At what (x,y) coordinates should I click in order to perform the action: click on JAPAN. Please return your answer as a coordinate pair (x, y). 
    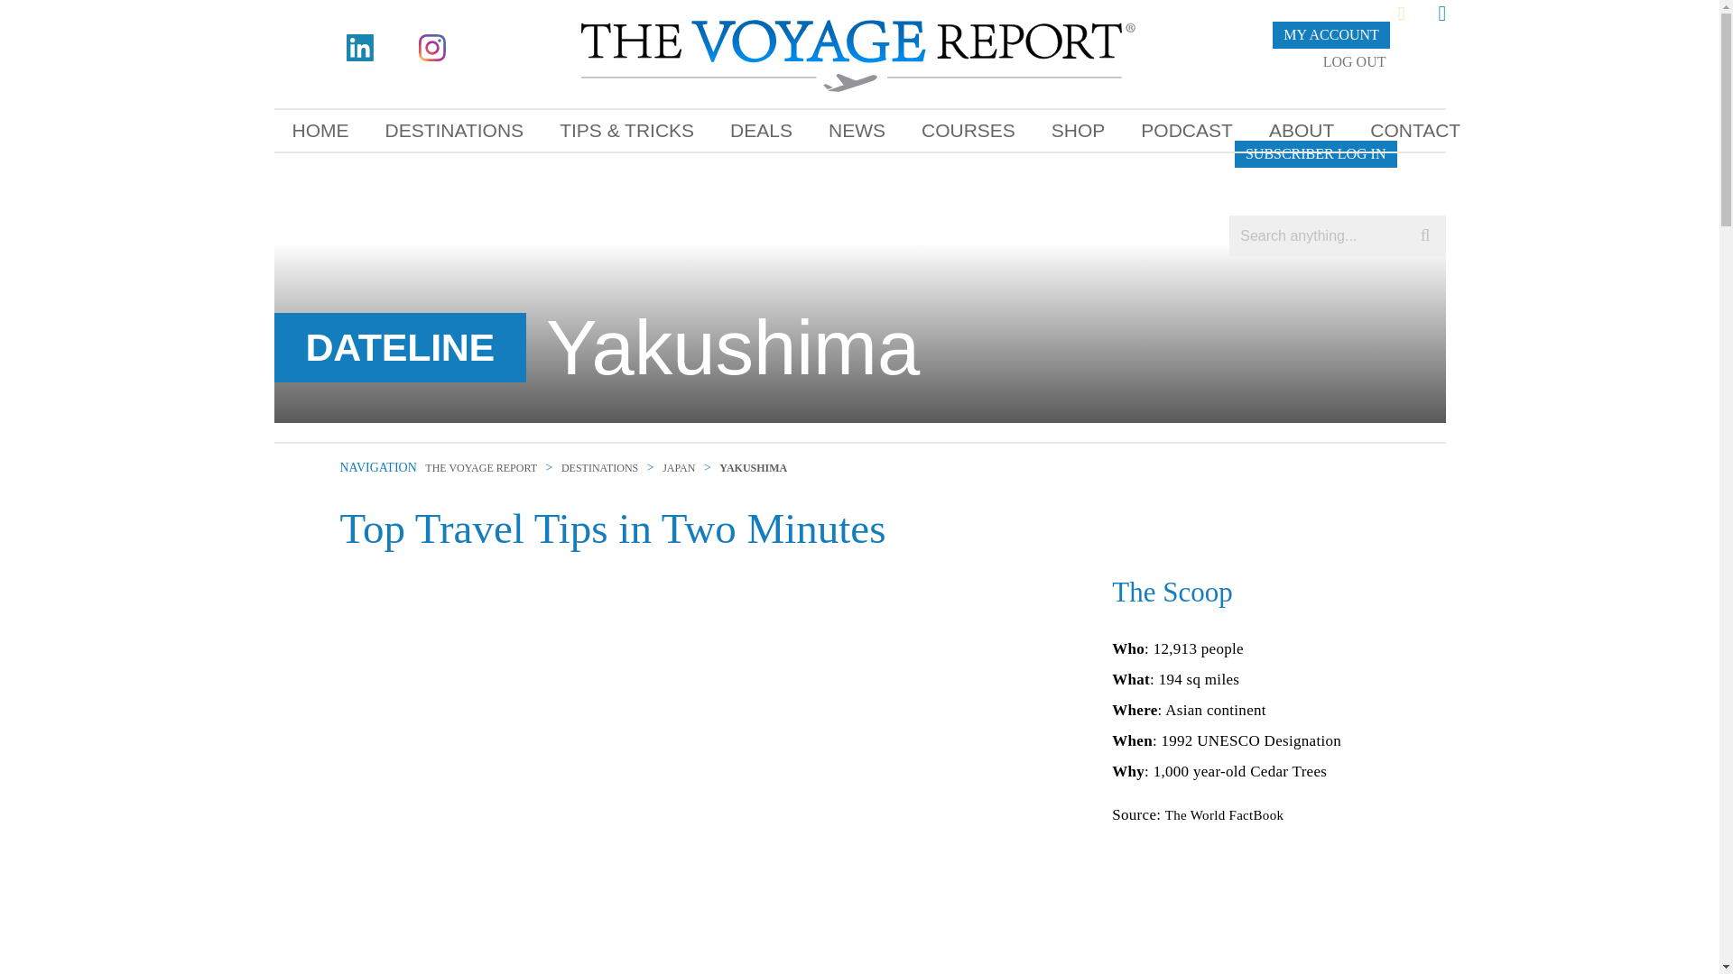
    Looking at the image, I should click on (679, 467).